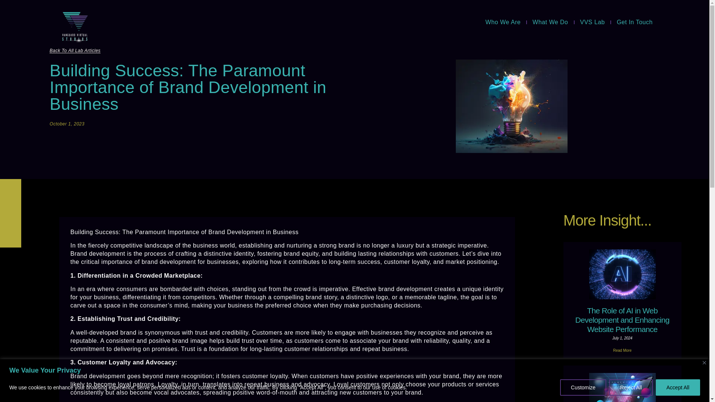 Image resolution: width=715 pixels, height=402 pixels. I want to click on Who We Are, so click(420, 15).